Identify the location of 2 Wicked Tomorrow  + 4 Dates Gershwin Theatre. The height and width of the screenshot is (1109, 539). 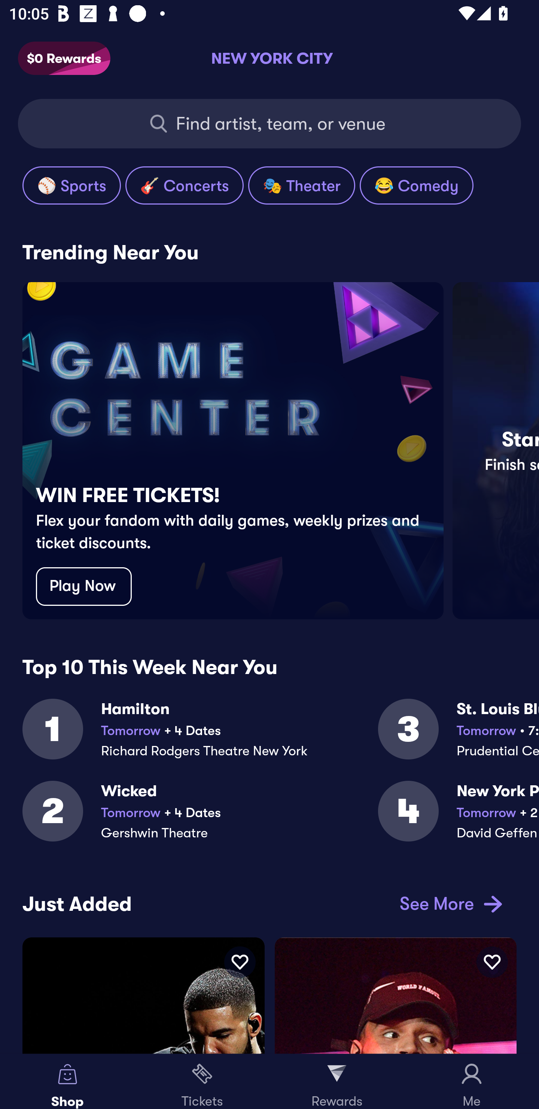
(200, 819).